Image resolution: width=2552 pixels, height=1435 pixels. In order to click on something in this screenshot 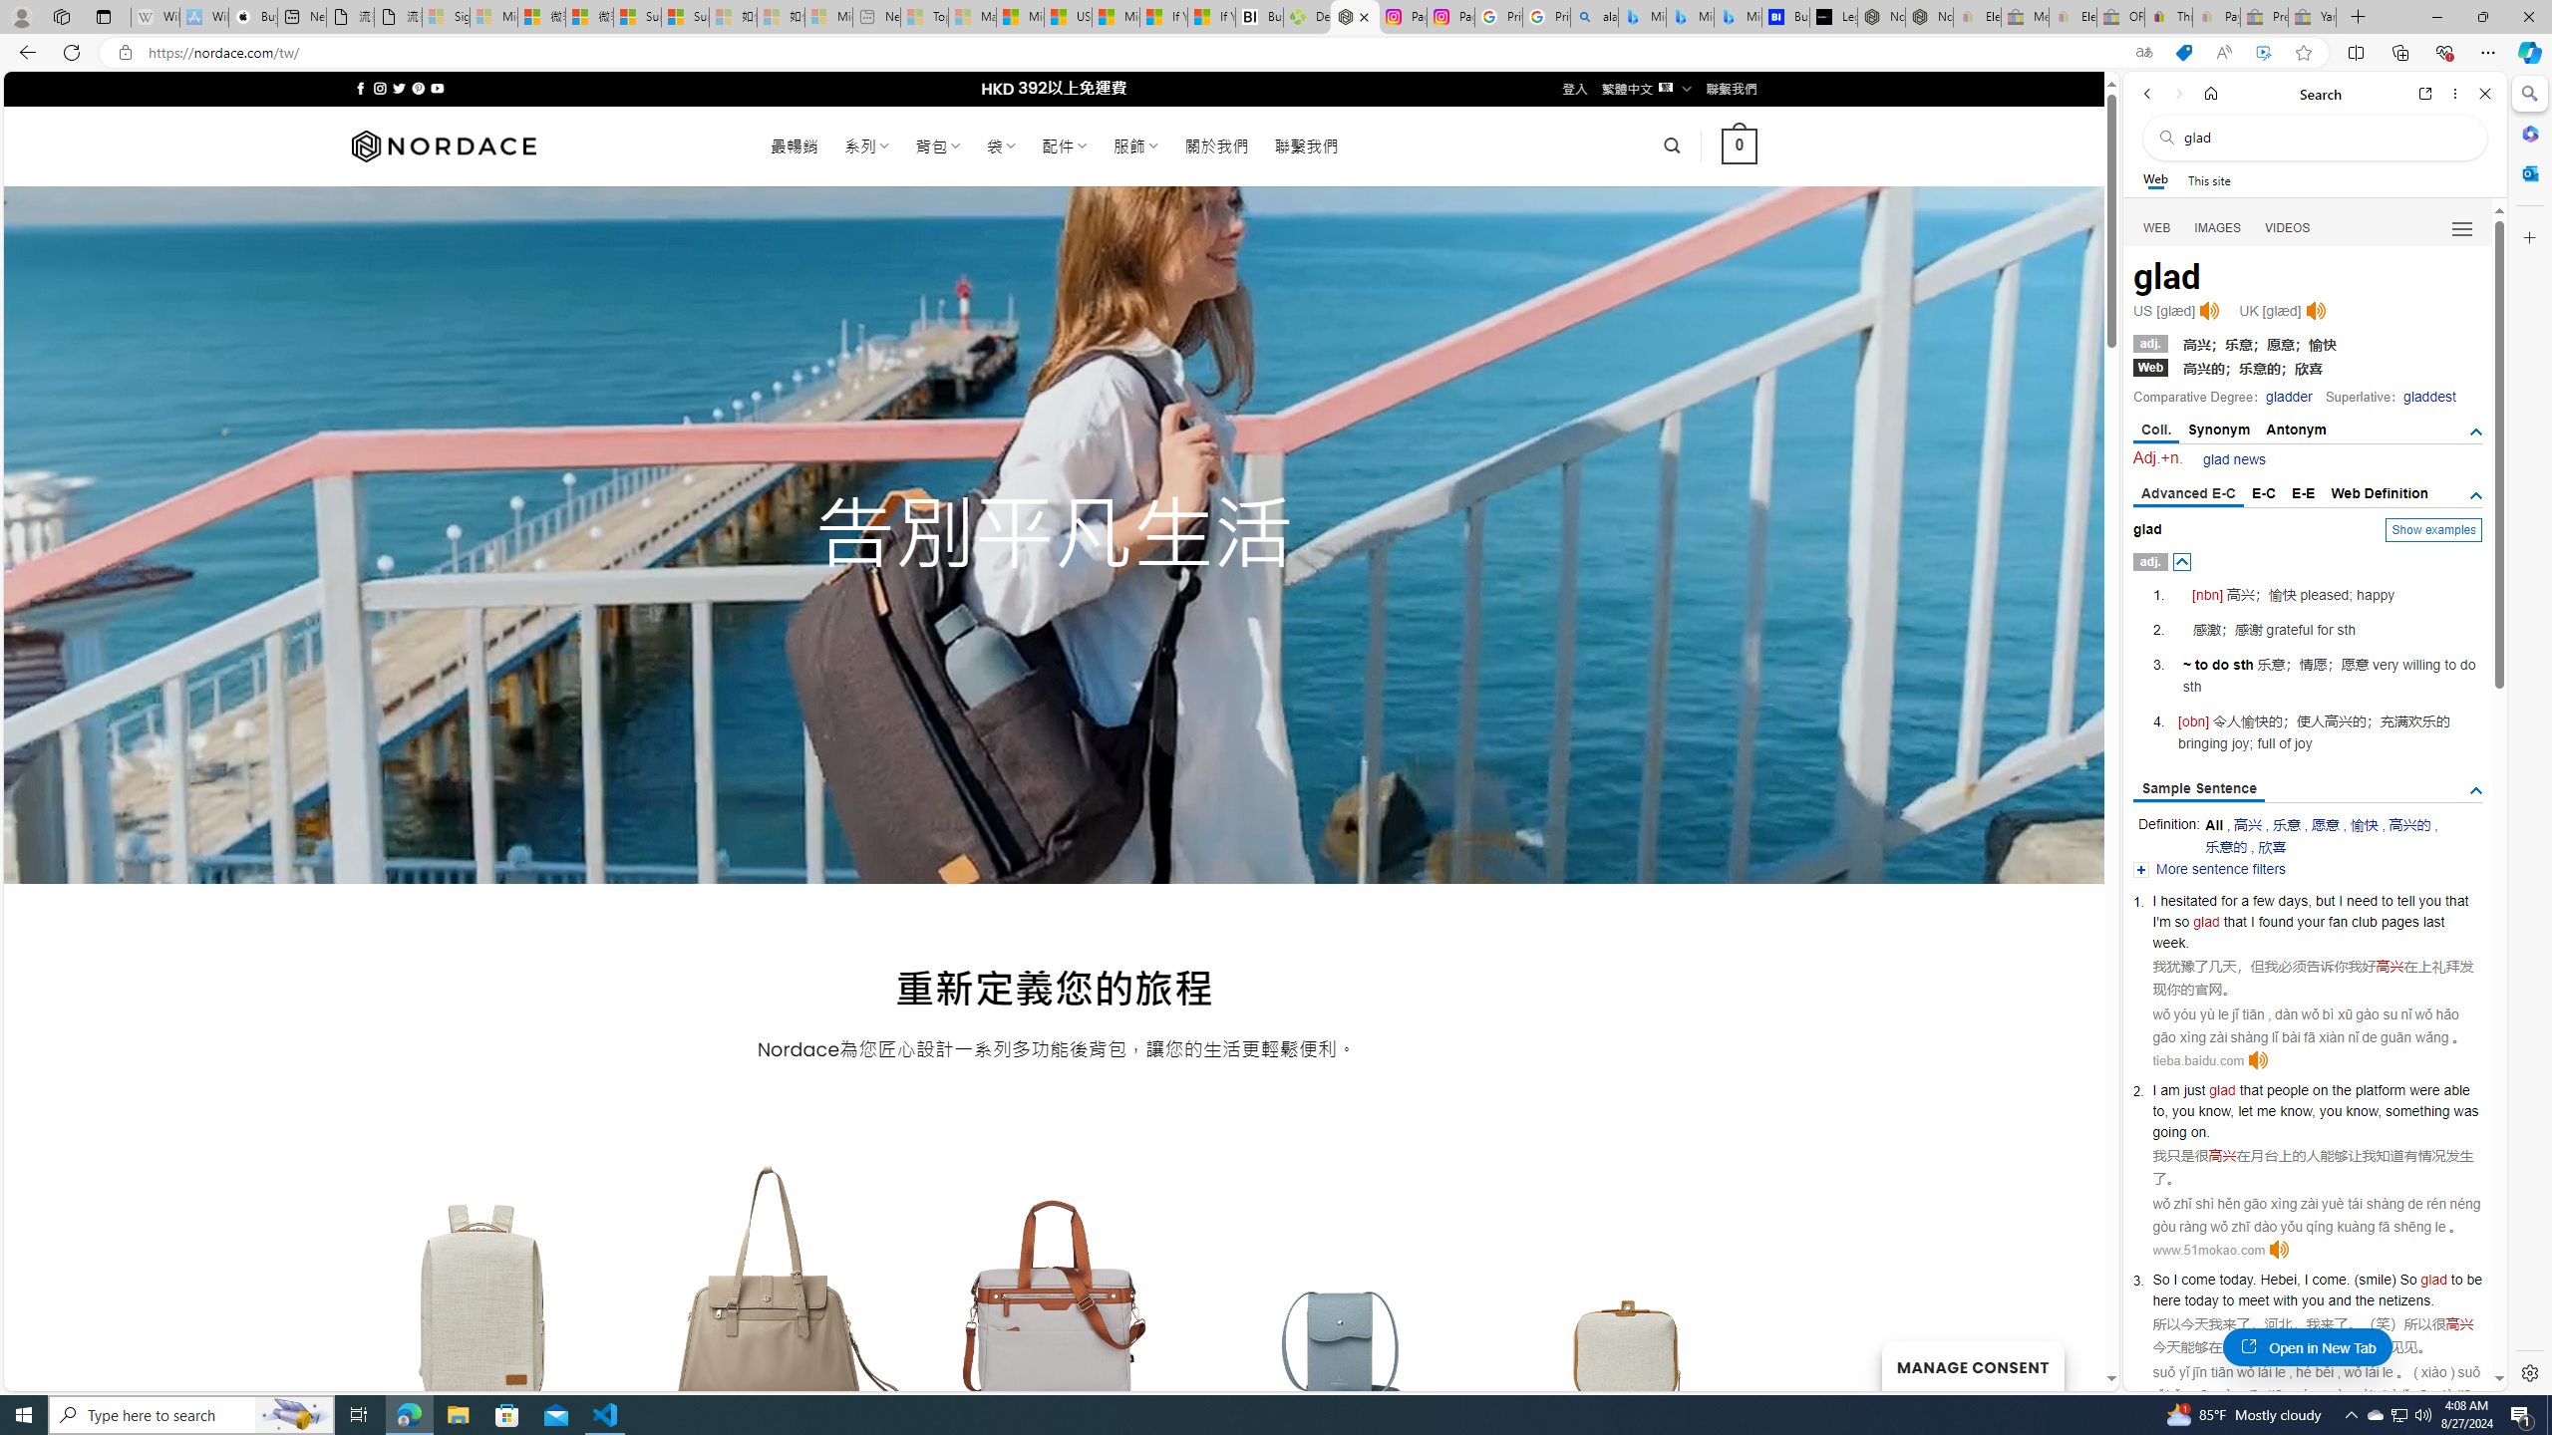, I will do `click(2417, 1111)`.